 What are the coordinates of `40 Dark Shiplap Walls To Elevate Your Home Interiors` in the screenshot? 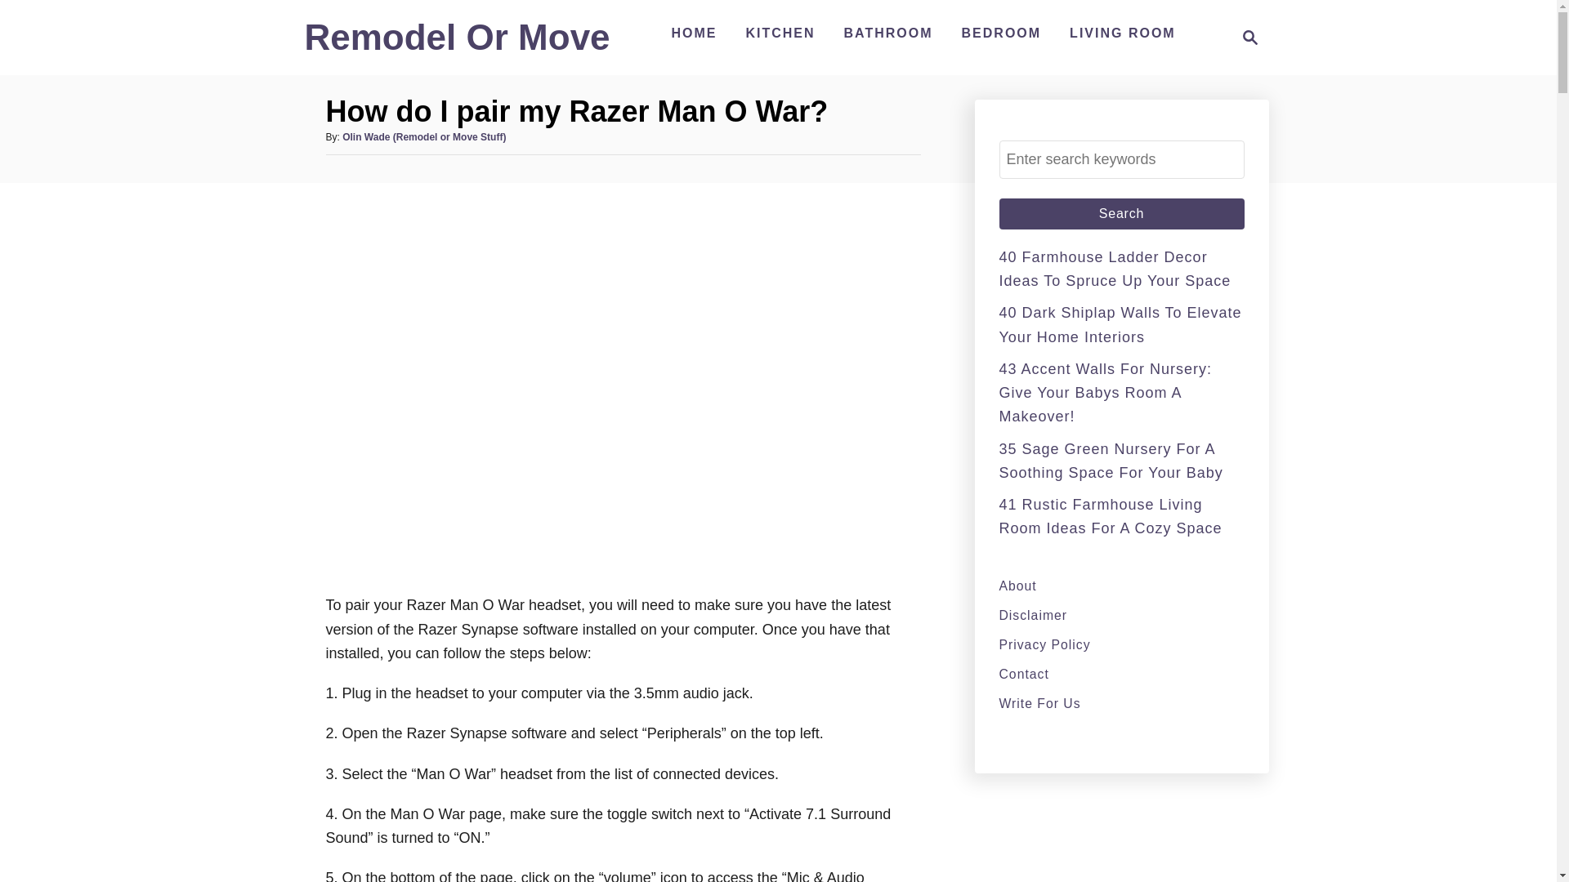 It's located at (1121, 214).